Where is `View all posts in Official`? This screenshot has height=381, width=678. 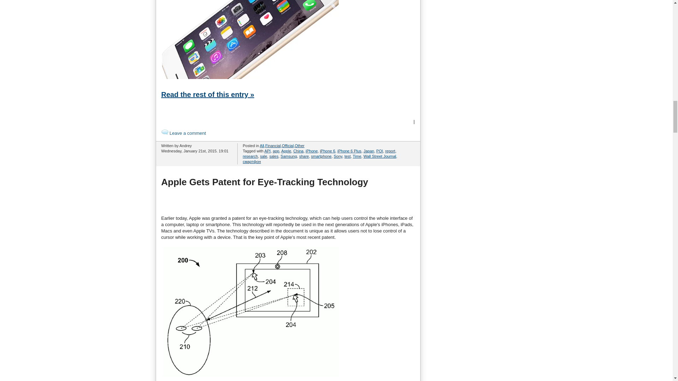
View all posts in Official is located at coordinates (287, 146).